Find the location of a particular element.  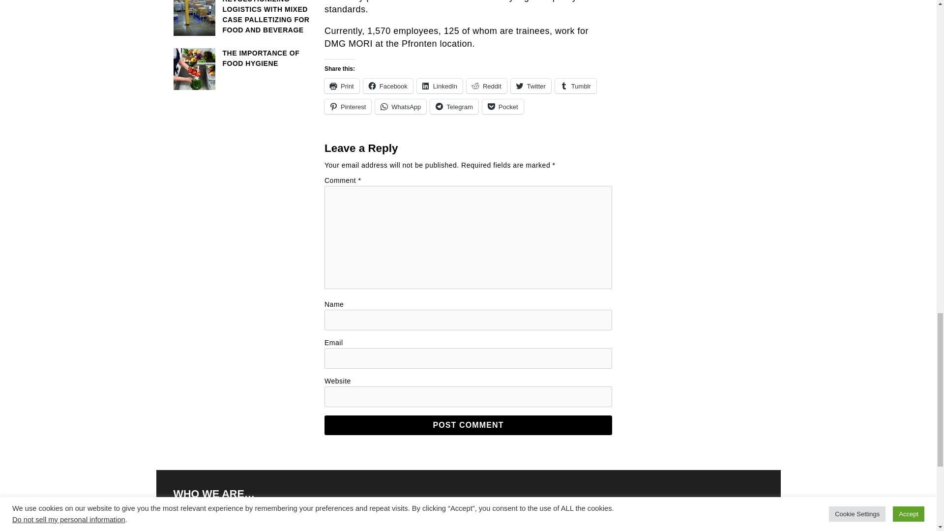

Click to share on Telegram is located at coordinates (454, 106).